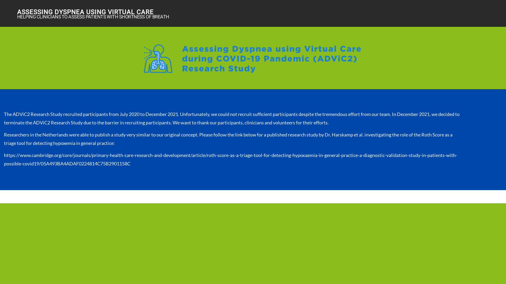 Image resolution: width=506 pixels, height=284 pixels. What do you see at coordinates (85, 12) in the screenshot?
I see `ASSESSING DYSPNEA USING VIRTUAL CARE` at bounding box center [85, 12].